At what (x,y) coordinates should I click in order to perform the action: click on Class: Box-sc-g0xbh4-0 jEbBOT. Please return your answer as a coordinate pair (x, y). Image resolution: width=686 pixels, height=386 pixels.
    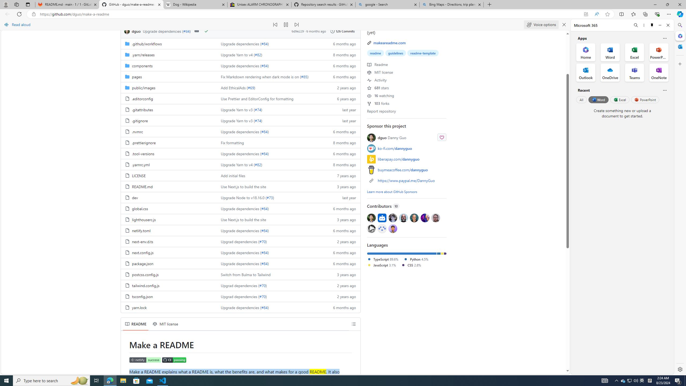
    Looking at the image, I should click on (240, 31).